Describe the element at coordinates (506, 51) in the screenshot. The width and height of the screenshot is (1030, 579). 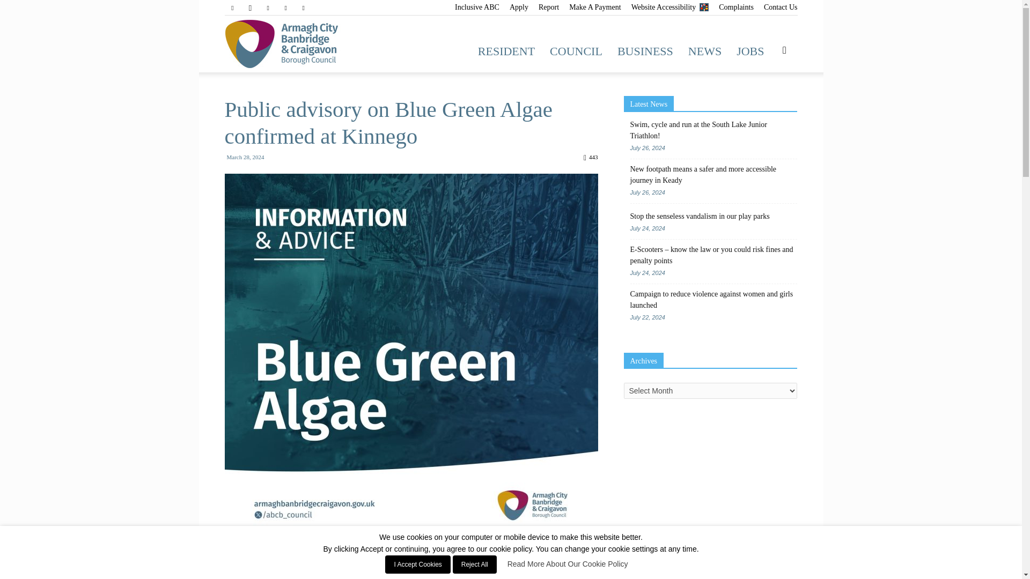
I see `RESIDENT` at that location.